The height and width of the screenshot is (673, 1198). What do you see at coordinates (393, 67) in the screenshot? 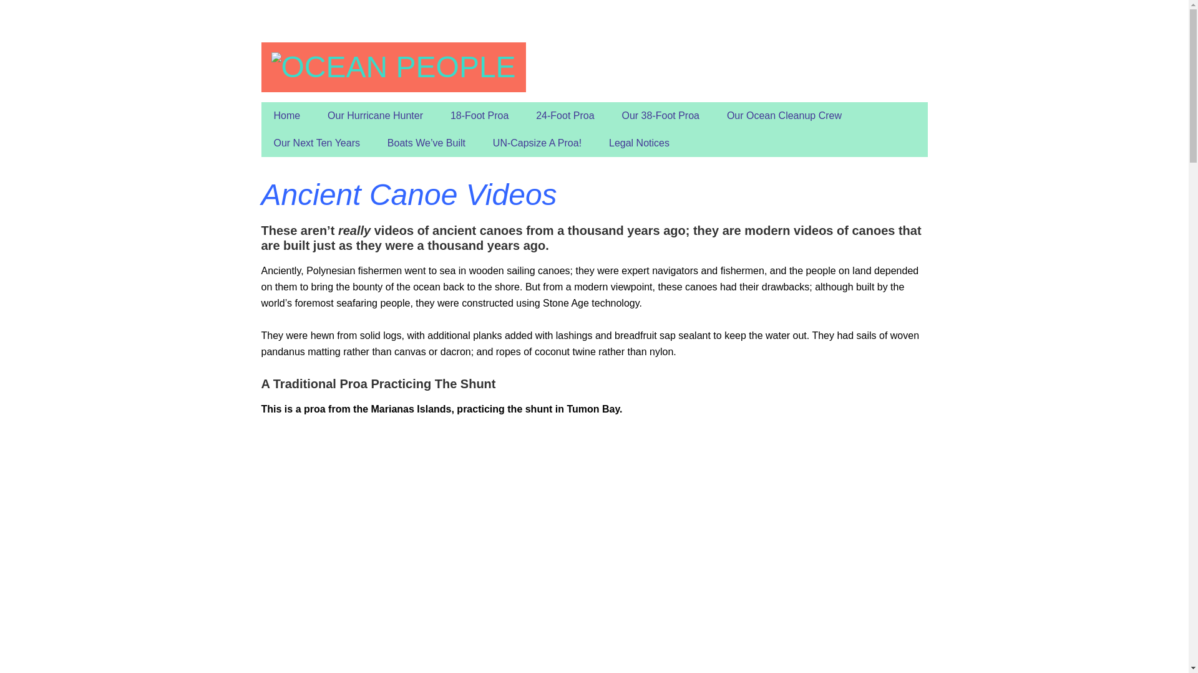
I see `Ocean People` at bounding box center [393, 67].